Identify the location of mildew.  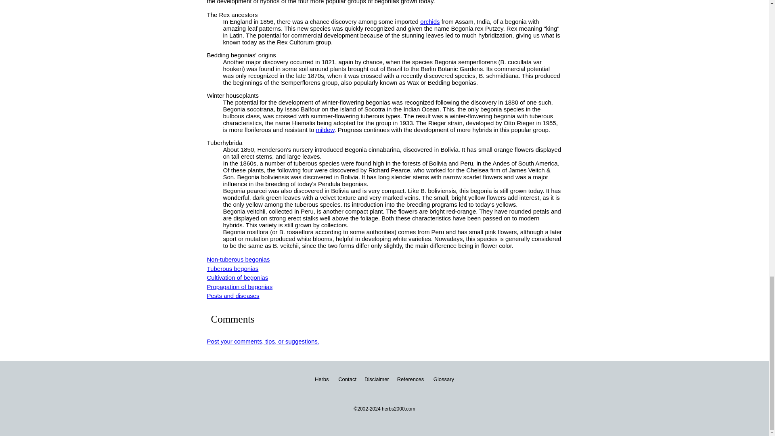
(325, 130).